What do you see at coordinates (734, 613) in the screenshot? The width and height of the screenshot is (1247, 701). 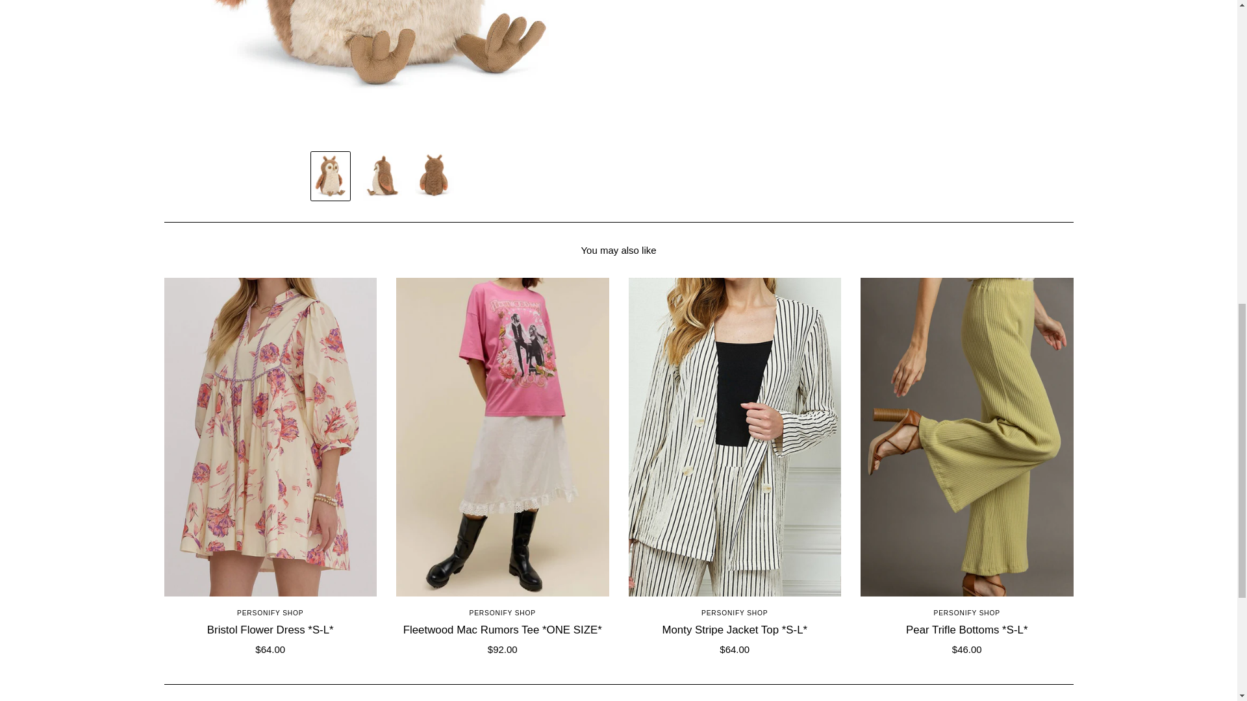 I see `Personify Shop` at bounding box center [734, 613].